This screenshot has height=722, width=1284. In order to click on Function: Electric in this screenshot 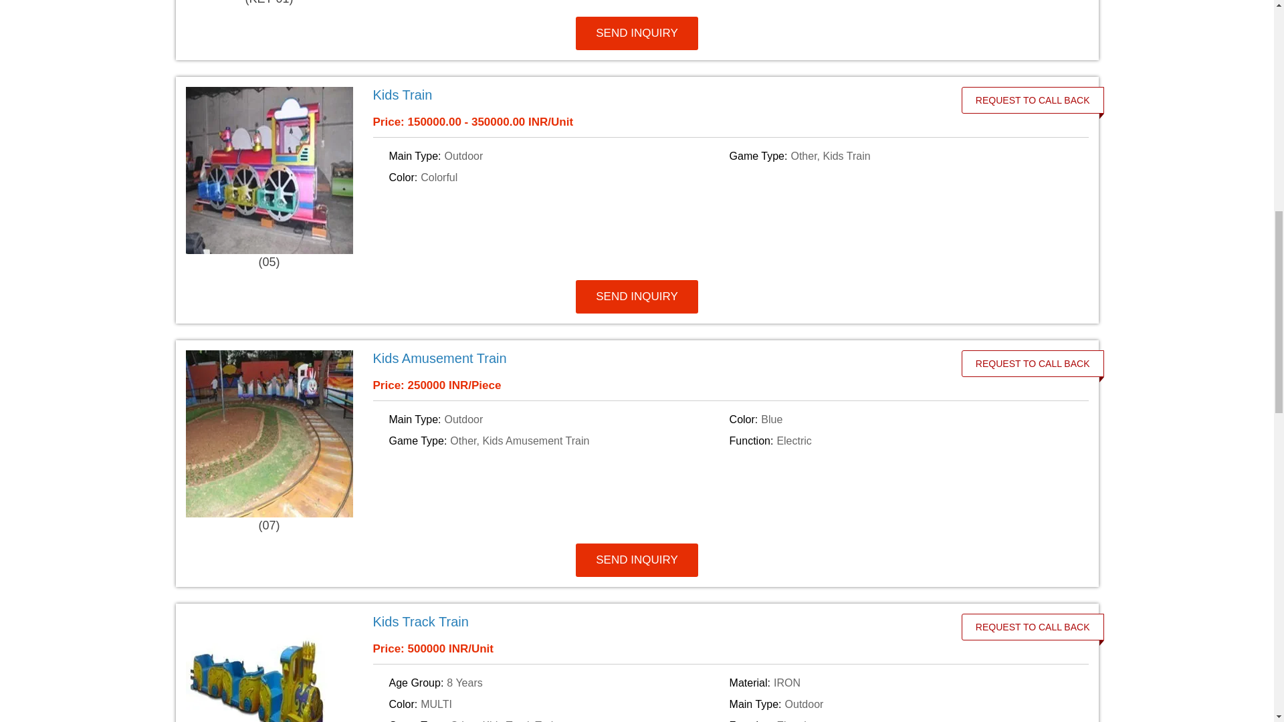, I will do `click(897, 441)`.